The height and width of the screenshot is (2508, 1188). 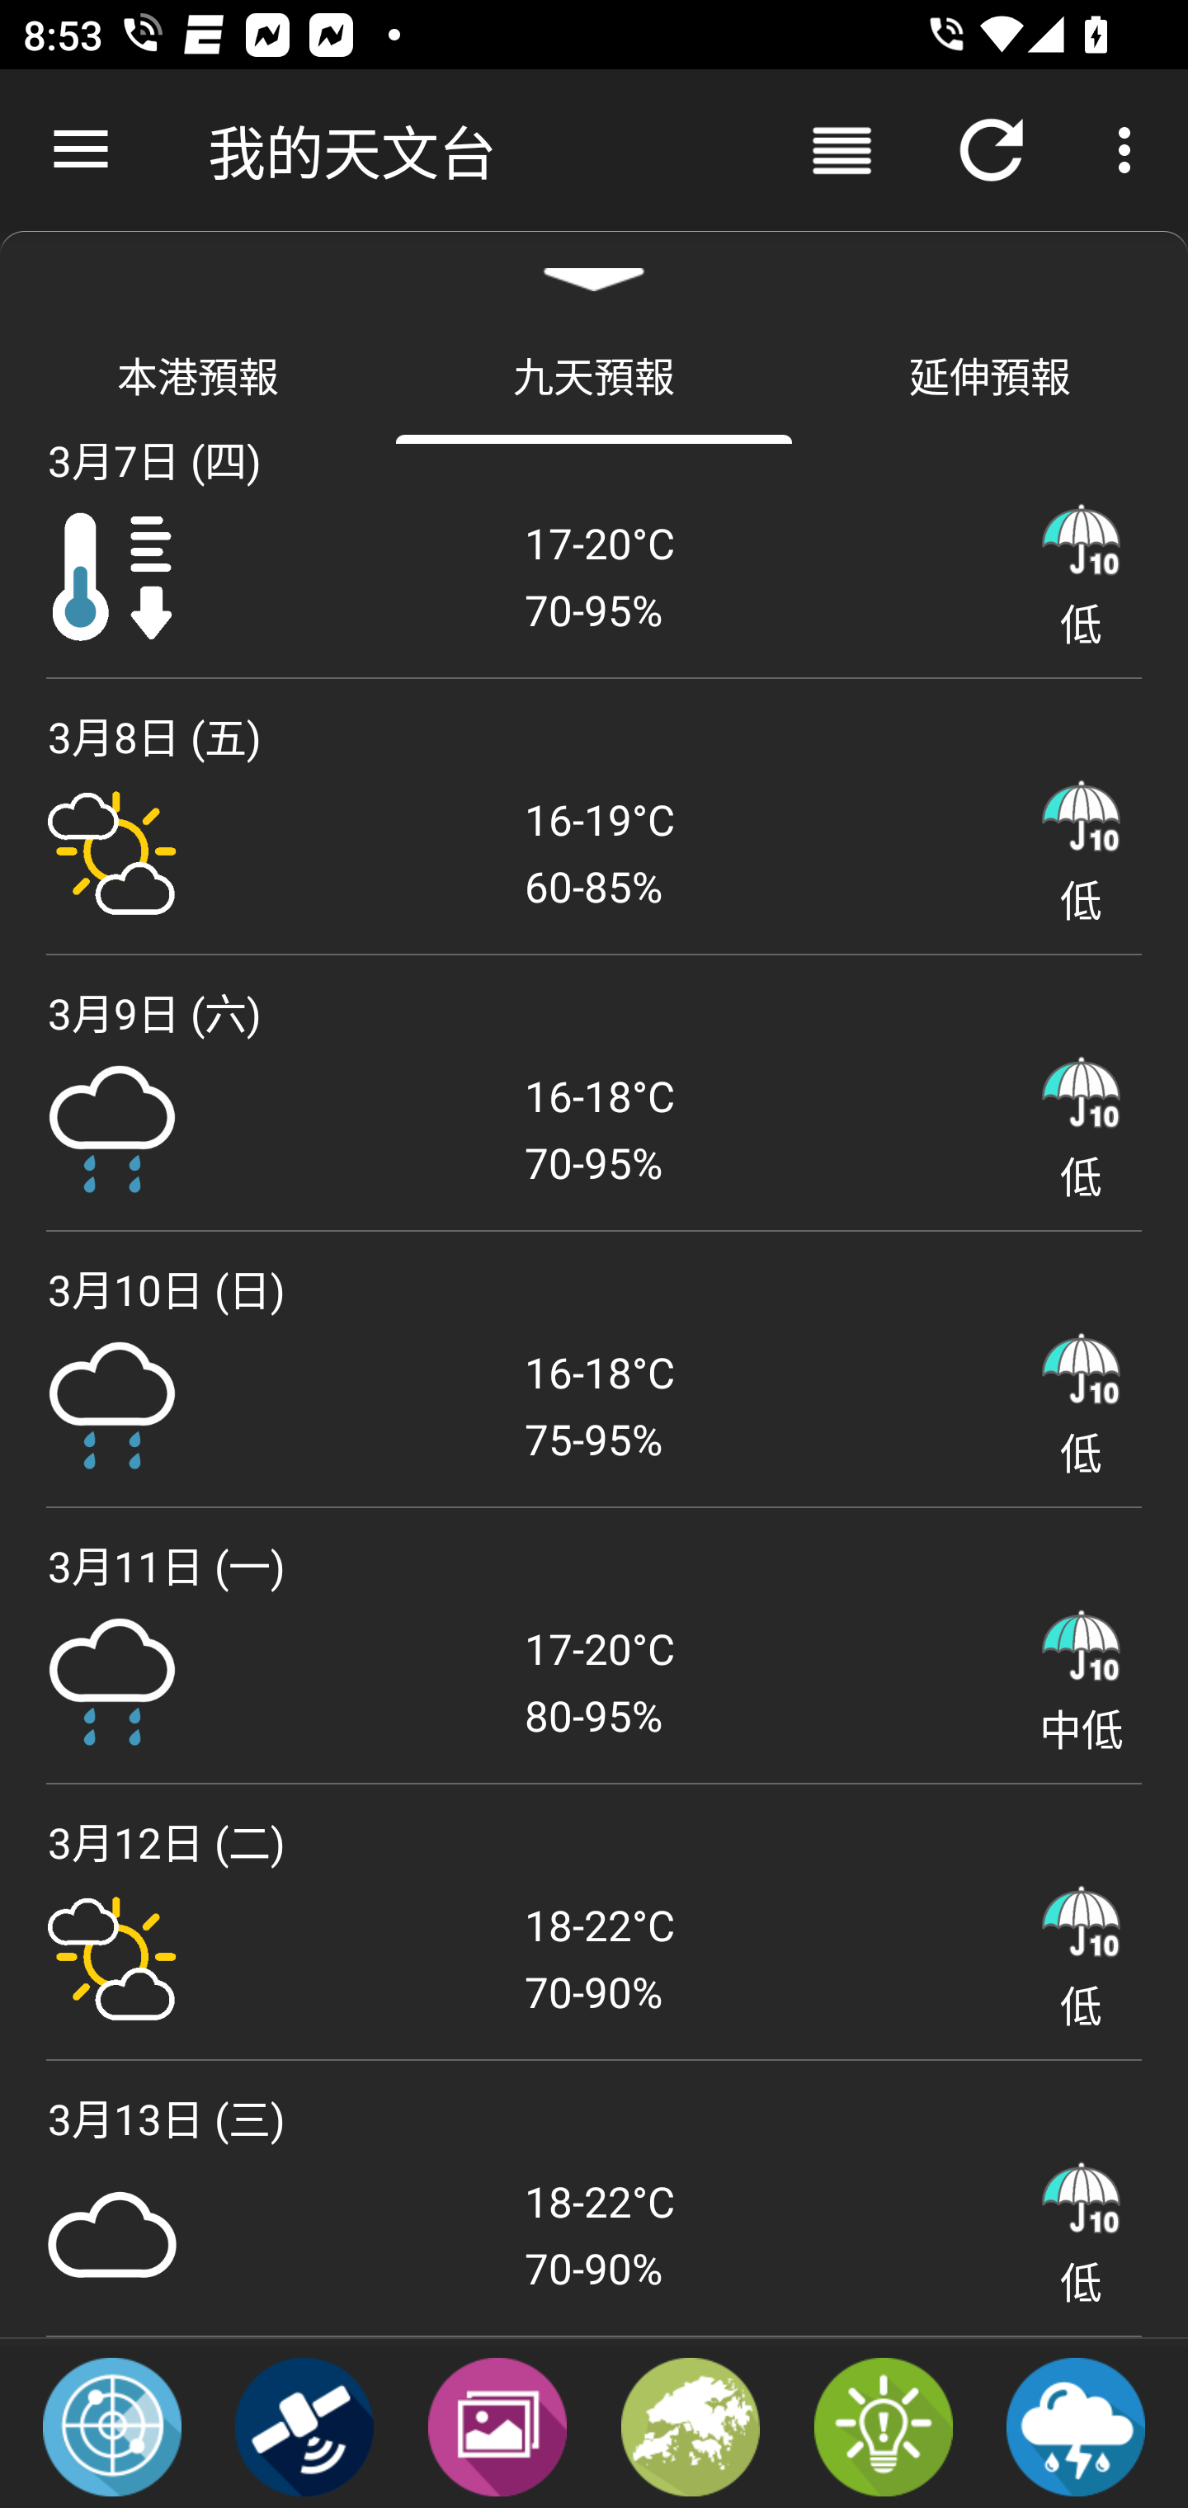 What do you see at coordinates (691, 2425) in the screenshot?
I see `分區天氣` at bounding box center [691, 2425].